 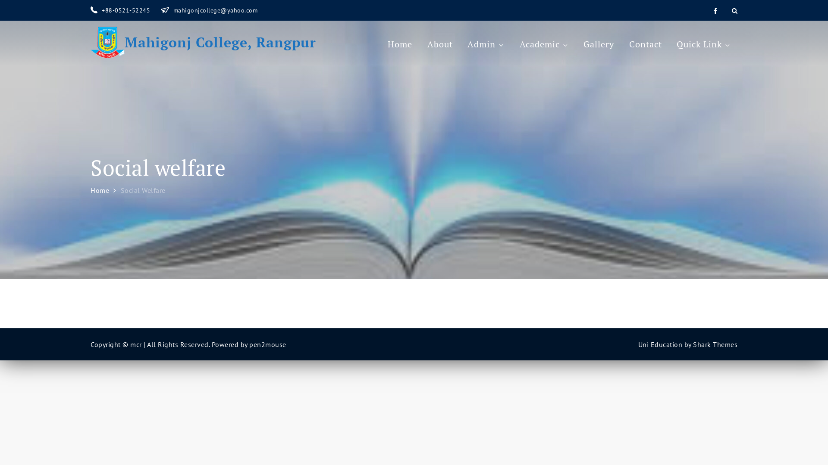 What do you see at coordinates (122, 10) in the screenshot?
I see `+88-0521-52245` at bounding box center [122, 10].